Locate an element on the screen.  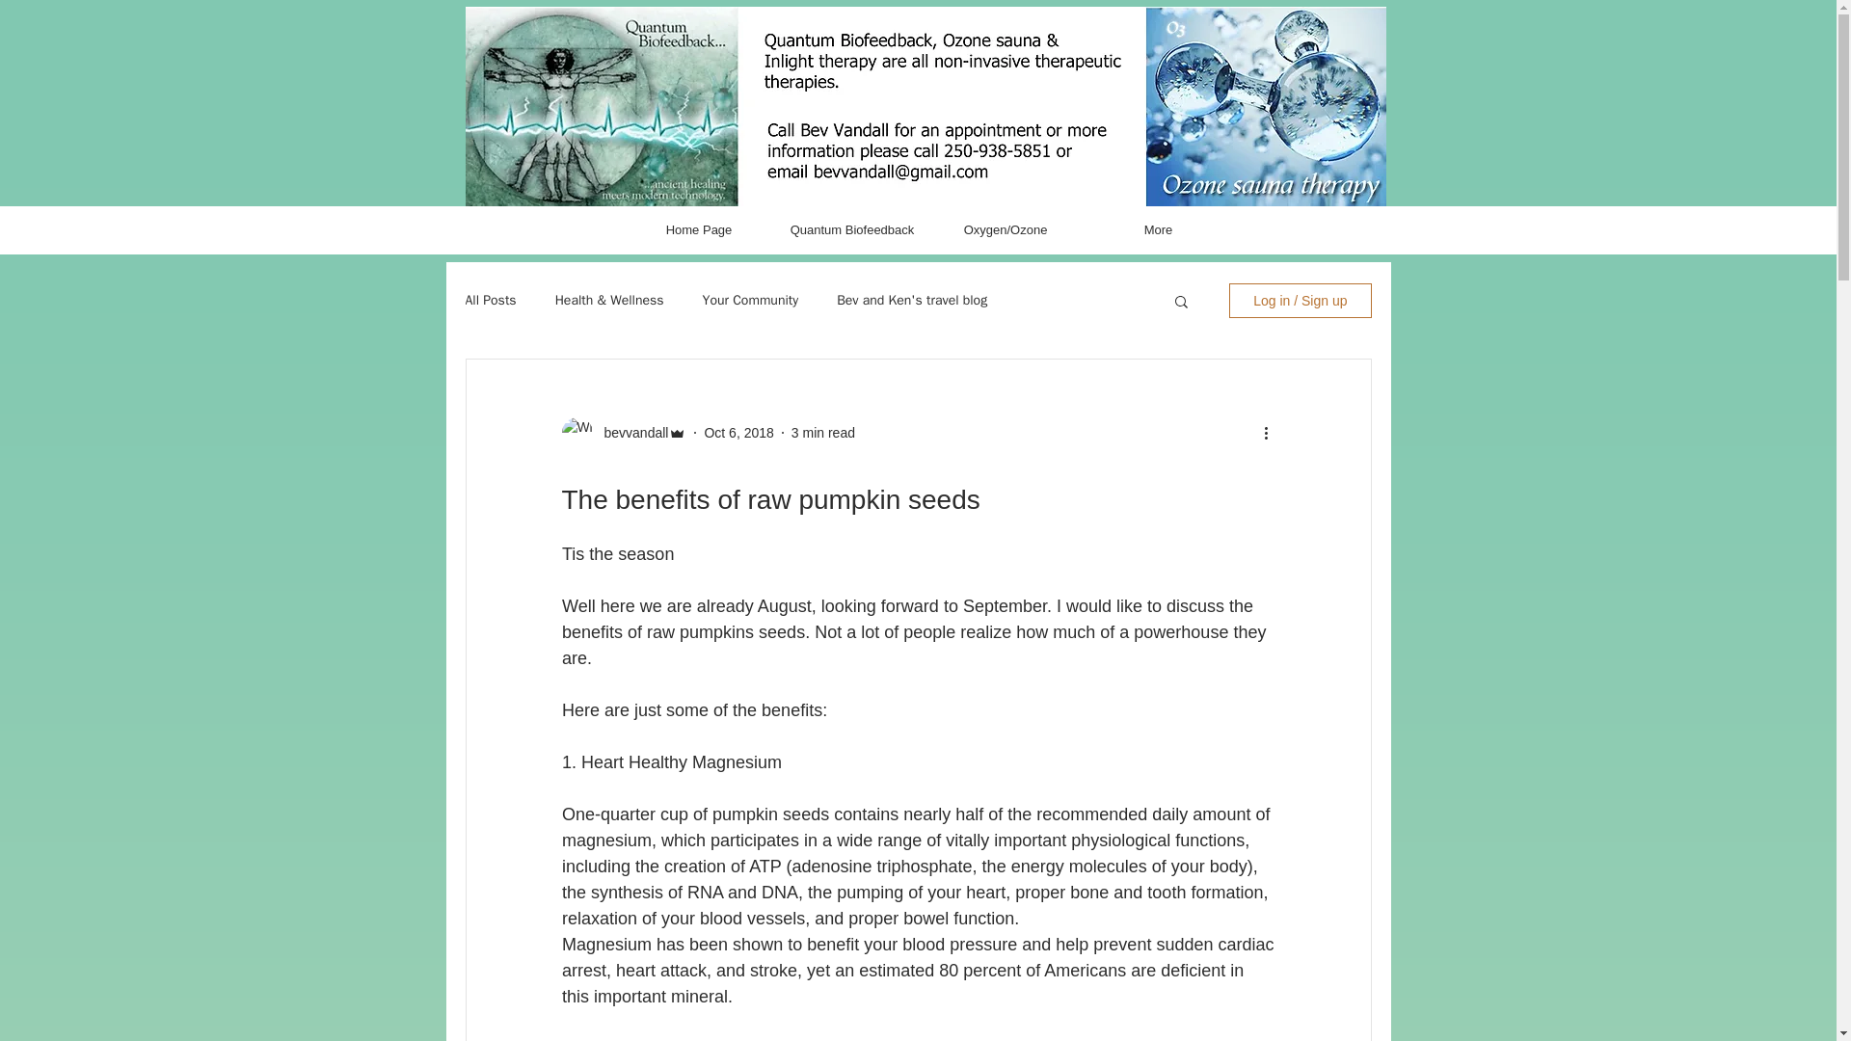
Bev and Ken's travel blog is located at coordinates (911, 301).